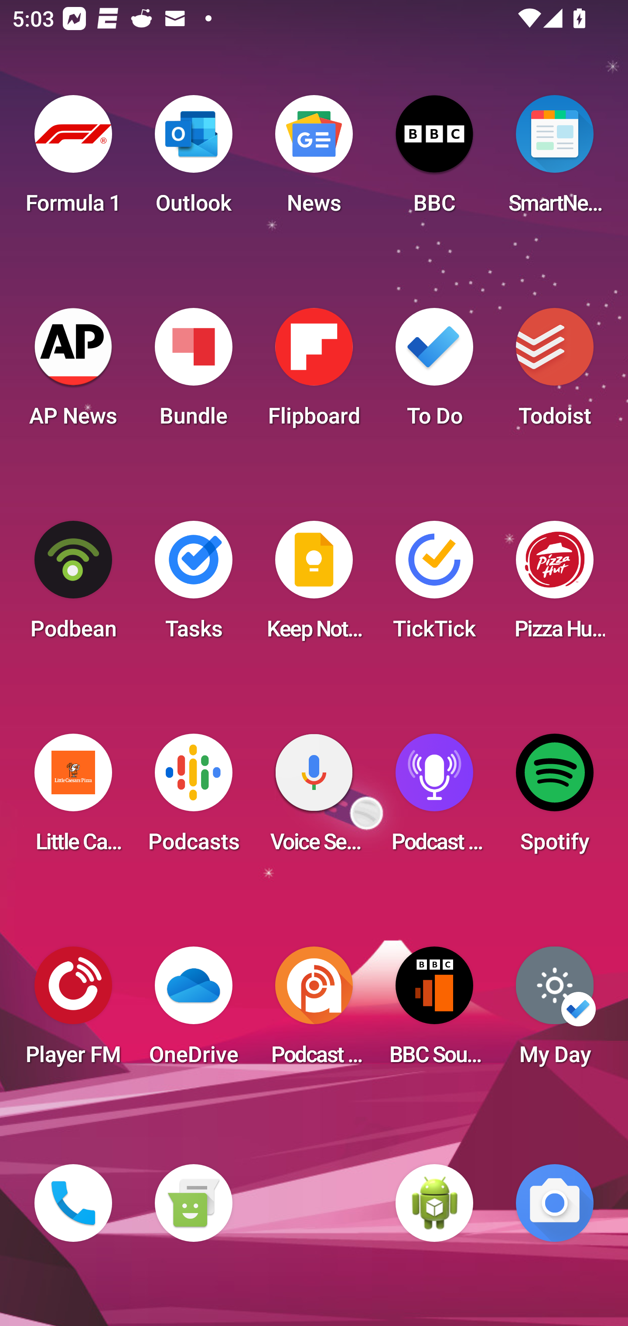 The height and width of the screenshot is (1326, 628). I want to click on Tasks, so click(193, 585).